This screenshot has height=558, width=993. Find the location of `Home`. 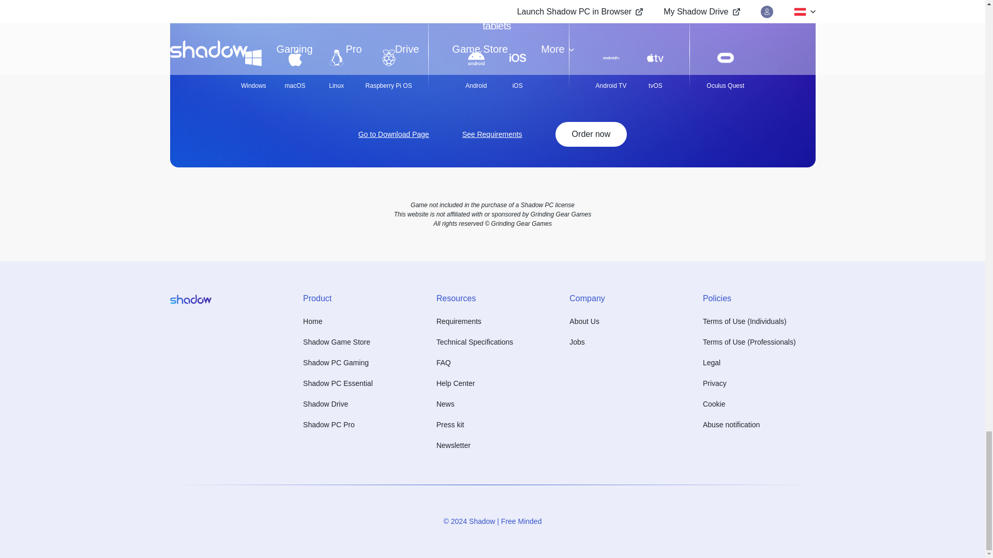

Home is located at coordinates (312, 321).